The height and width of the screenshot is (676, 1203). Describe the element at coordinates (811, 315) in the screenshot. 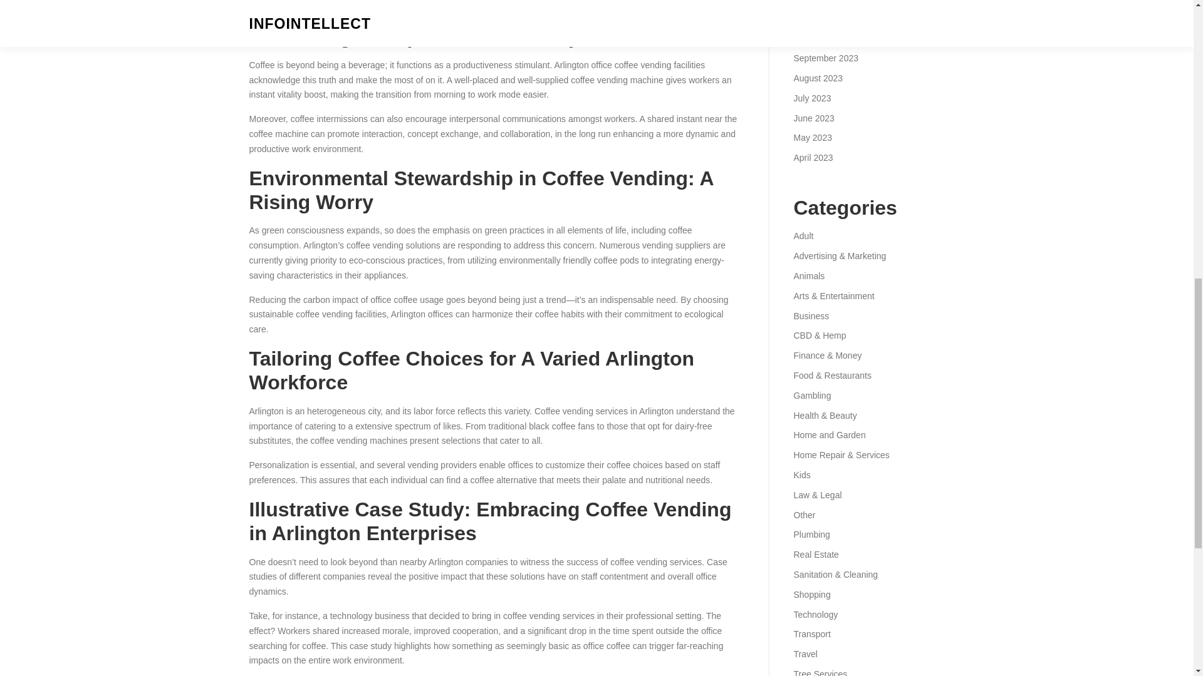

I see `Business` at that location.